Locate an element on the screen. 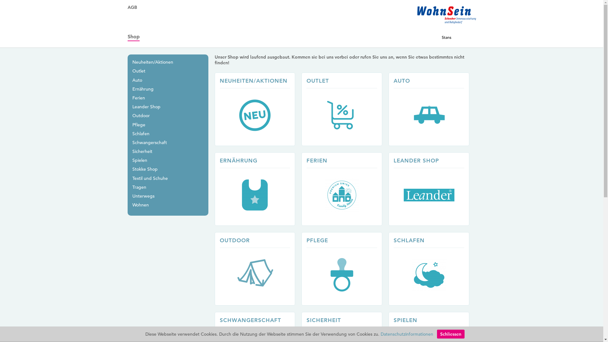 The image size is (608, 342). LEANDER SHOP is located at coordinates (416, 161).